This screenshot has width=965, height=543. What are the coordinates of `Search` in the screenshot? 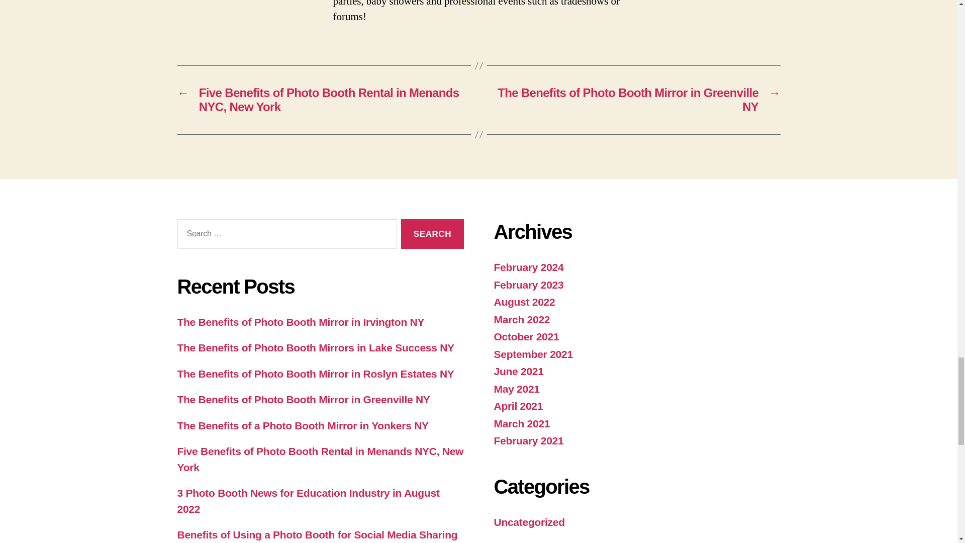 It's located at (432, 234).